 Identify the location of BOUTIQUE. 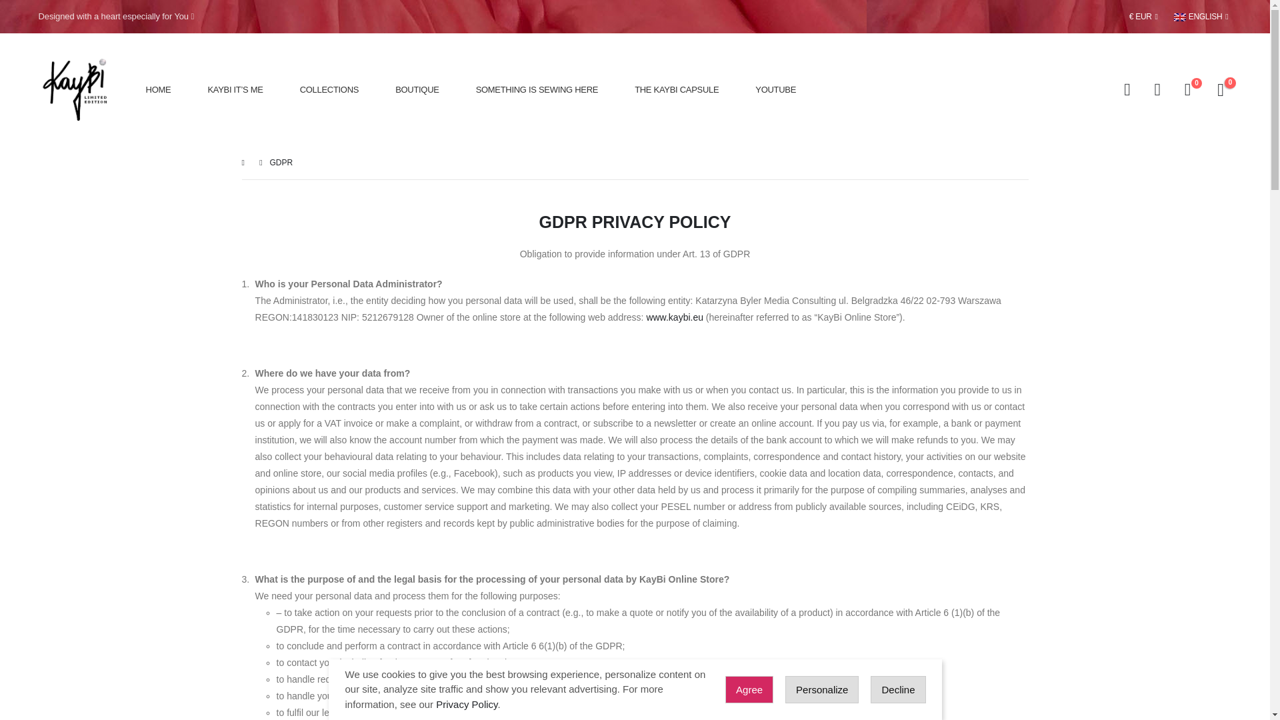
(417, 89).